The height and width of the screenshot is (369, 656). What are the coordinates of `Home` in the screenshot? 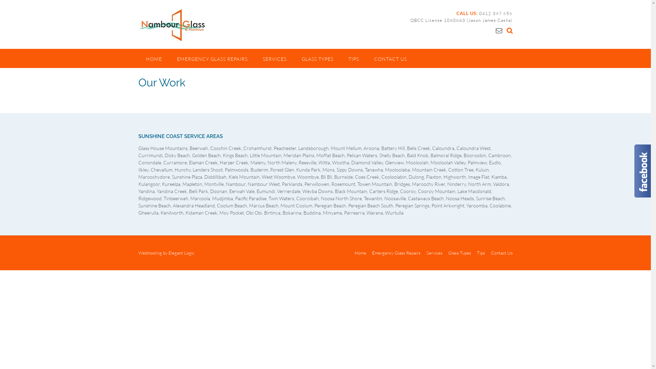 It's located at (360, 253).